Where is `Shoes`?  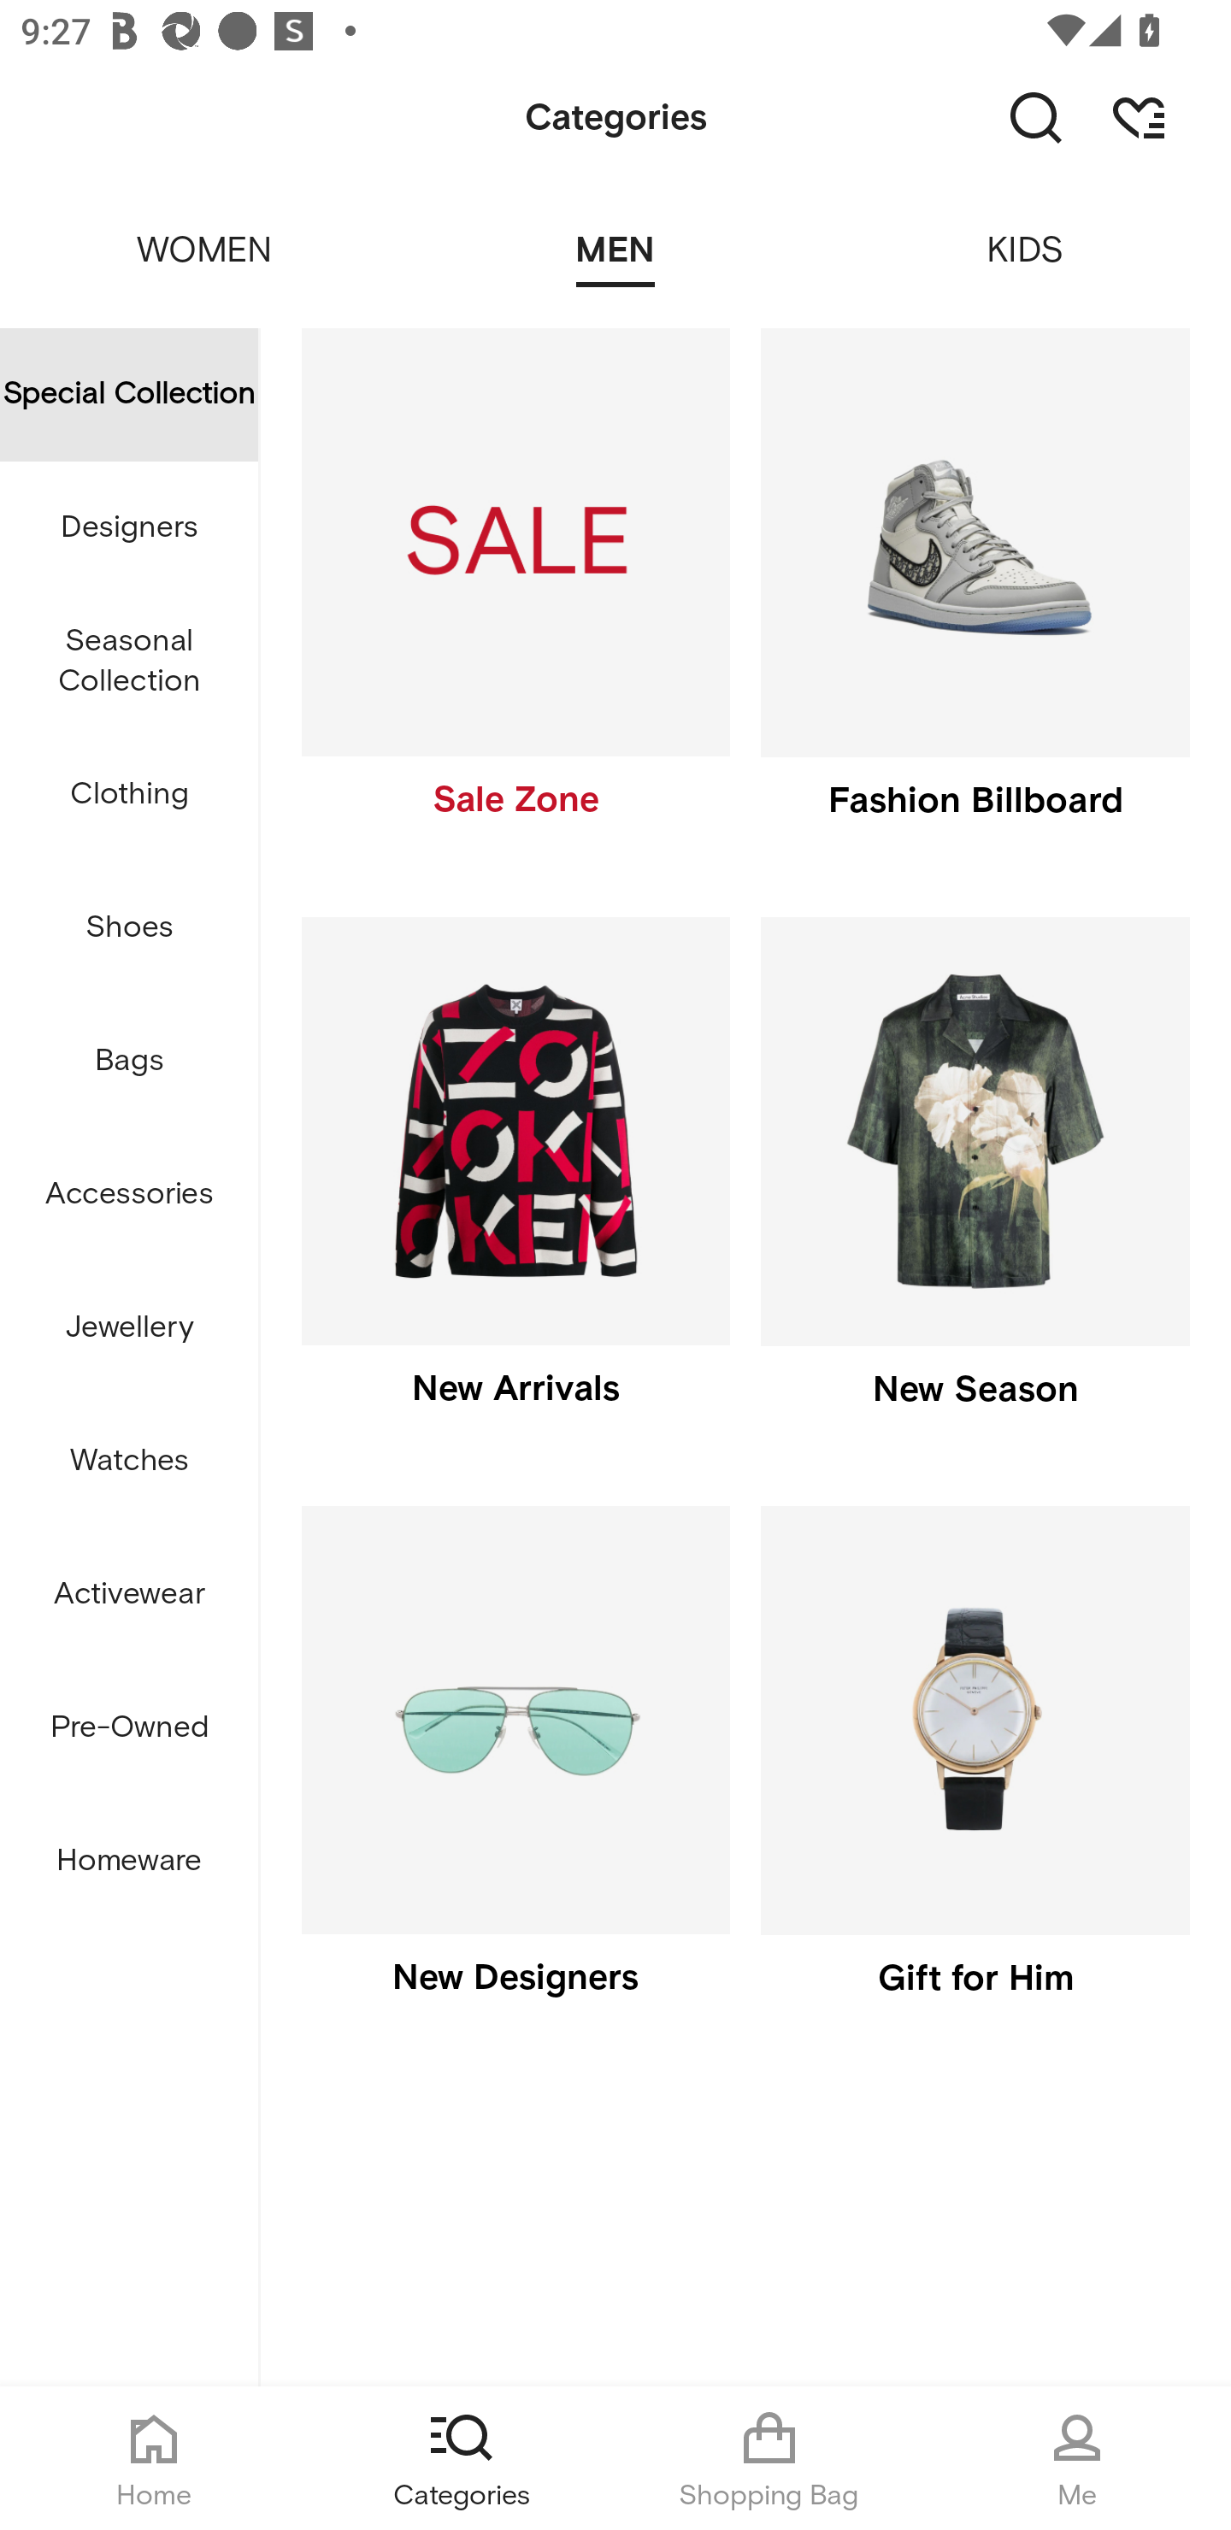
Shoes is located at coordinates (129, 928).